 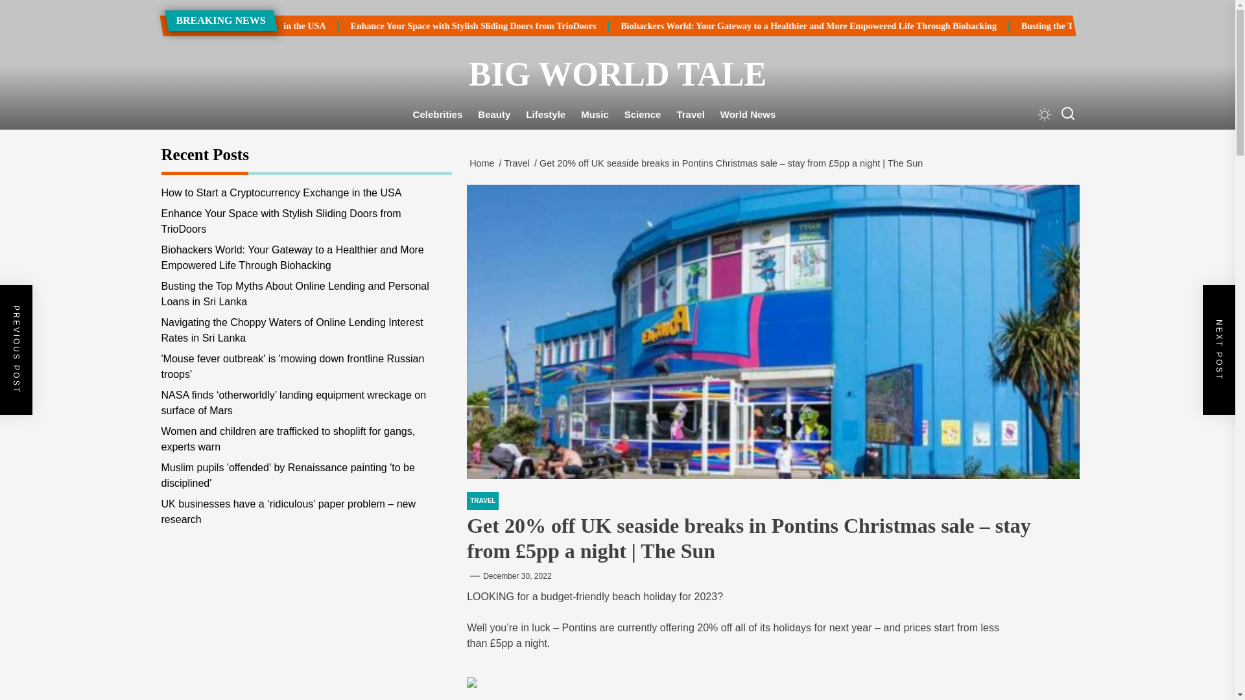 What do you see at coordinates (392, 26) in the screenshot?
I see `How to Start a Cryptocurrency Exchange in the USA` at bounding box center [392, 26].